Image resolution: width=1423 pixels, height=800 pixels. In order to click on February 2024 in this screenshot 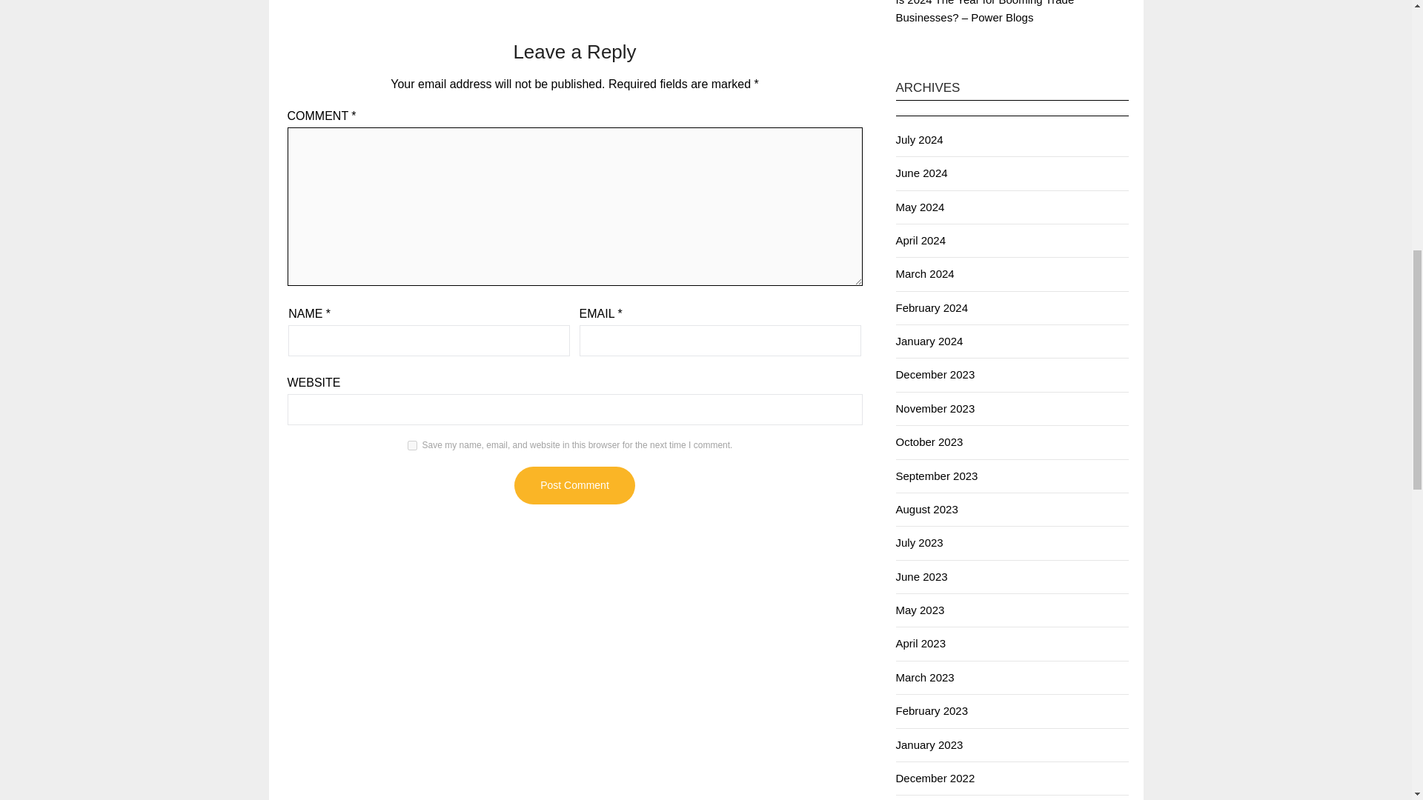, I will do `click(931, 308)`.